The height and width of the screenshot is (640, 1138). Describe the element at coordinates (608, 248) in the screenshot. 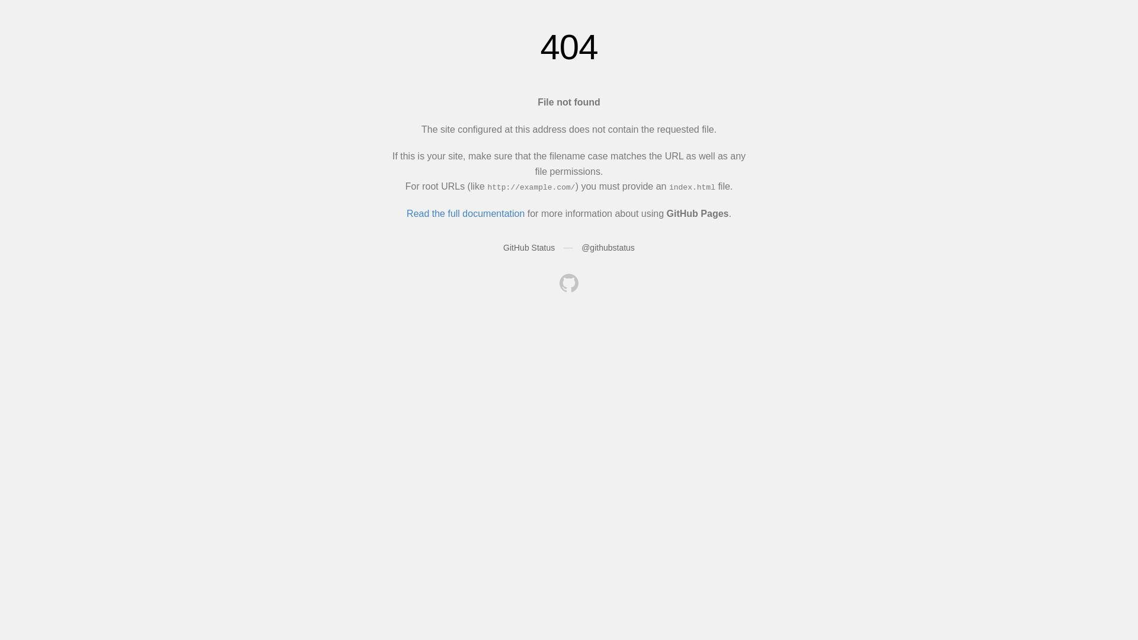

I see `@githubstatus` at that location.